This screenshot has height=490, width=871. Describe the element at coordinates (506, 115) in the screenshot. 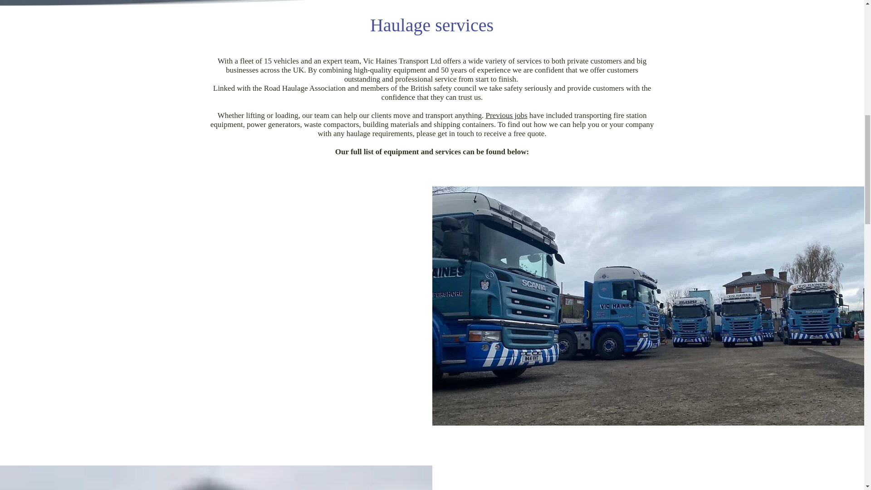

I see `Previous jobs` at that location.